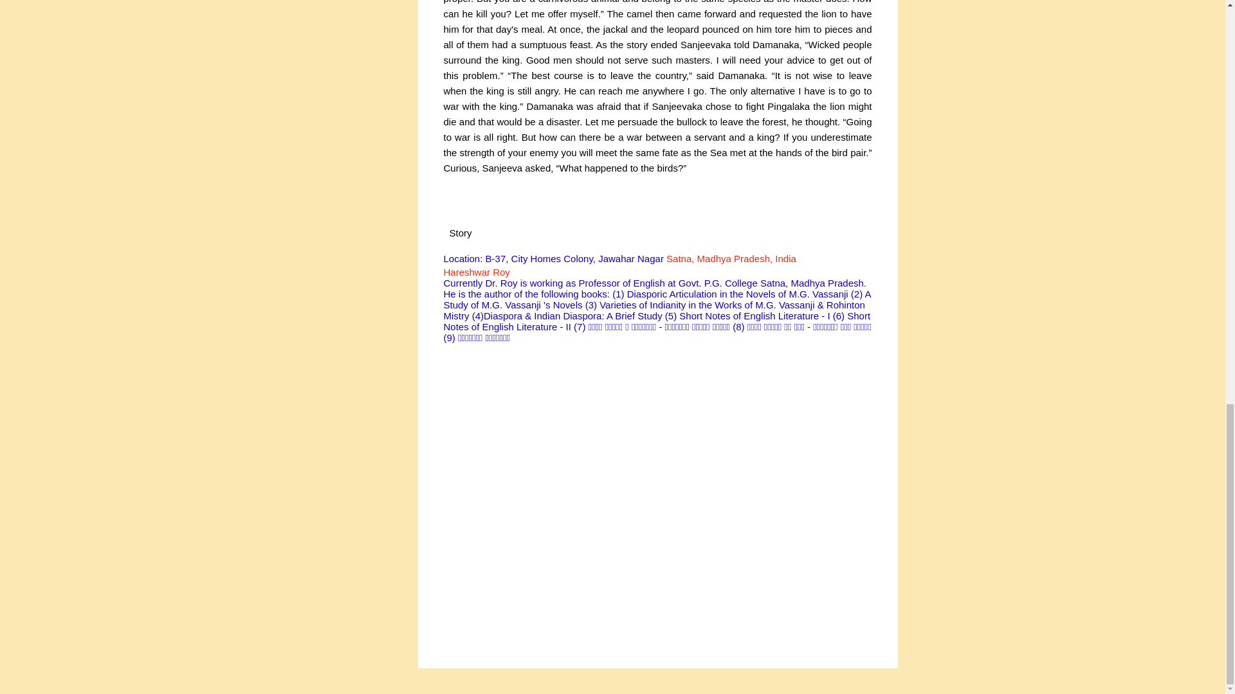  Describe the element at coordinates (731, 258) in the screenshot. I see `Satna, Madhya Pradesh, India` at that location.